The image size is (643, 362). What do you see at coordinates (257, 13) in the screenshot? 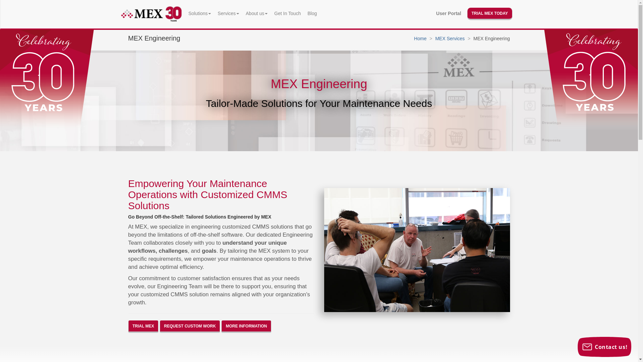
I see `About us` at bounding box center [257, 13].